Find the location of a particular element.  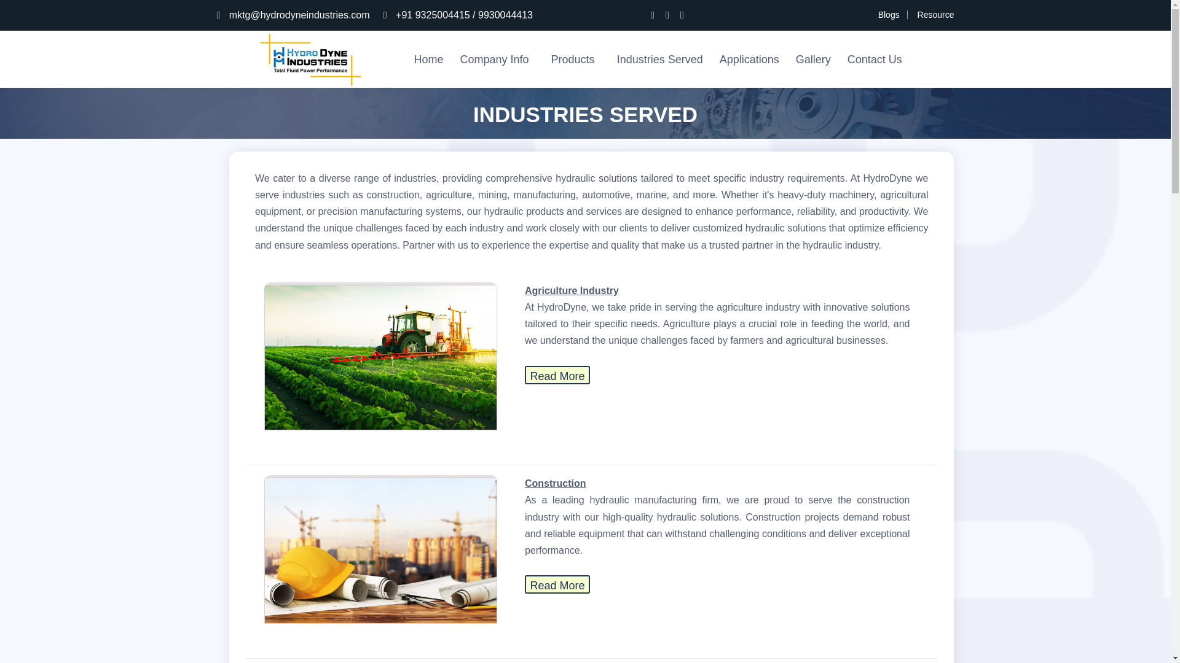

Home is located at coordinates (429, 60).